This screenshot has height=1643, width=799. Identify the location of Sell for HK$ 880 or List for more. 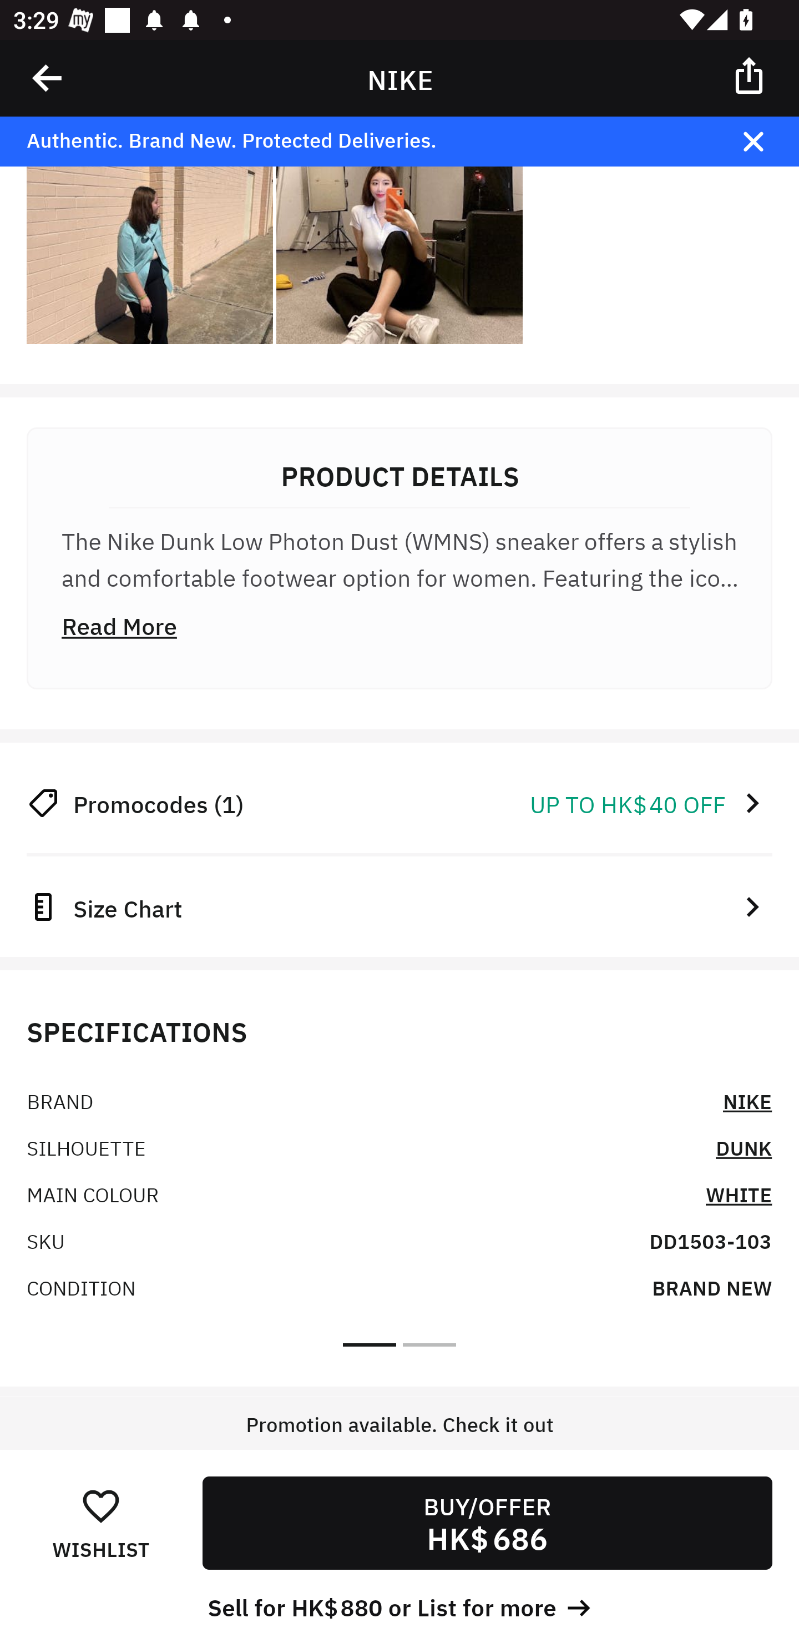
(399, 1606).